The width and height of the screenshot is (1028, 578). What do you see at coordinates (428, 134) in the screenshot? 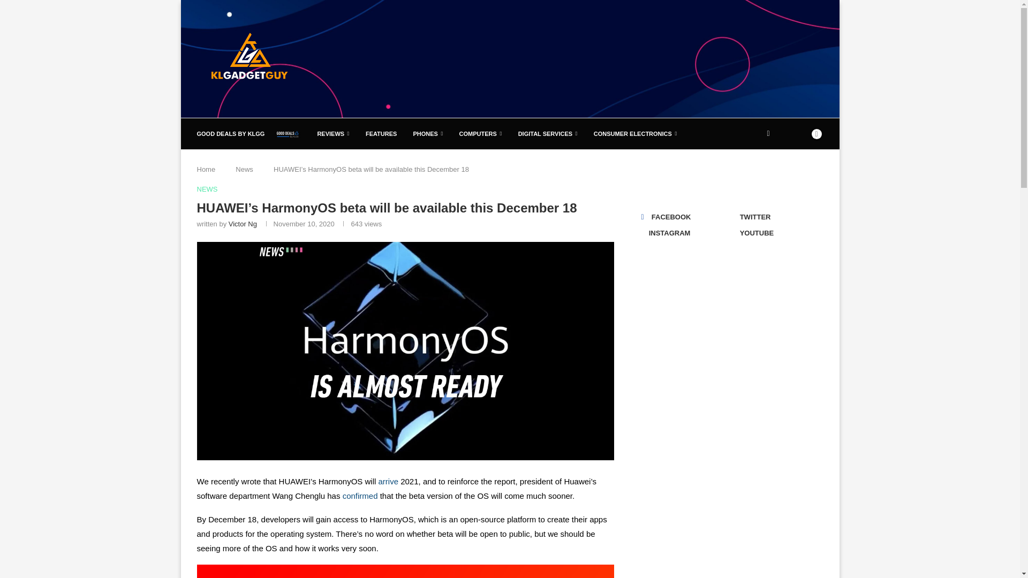
I see `PHONES` at bounding box center [428, 134].